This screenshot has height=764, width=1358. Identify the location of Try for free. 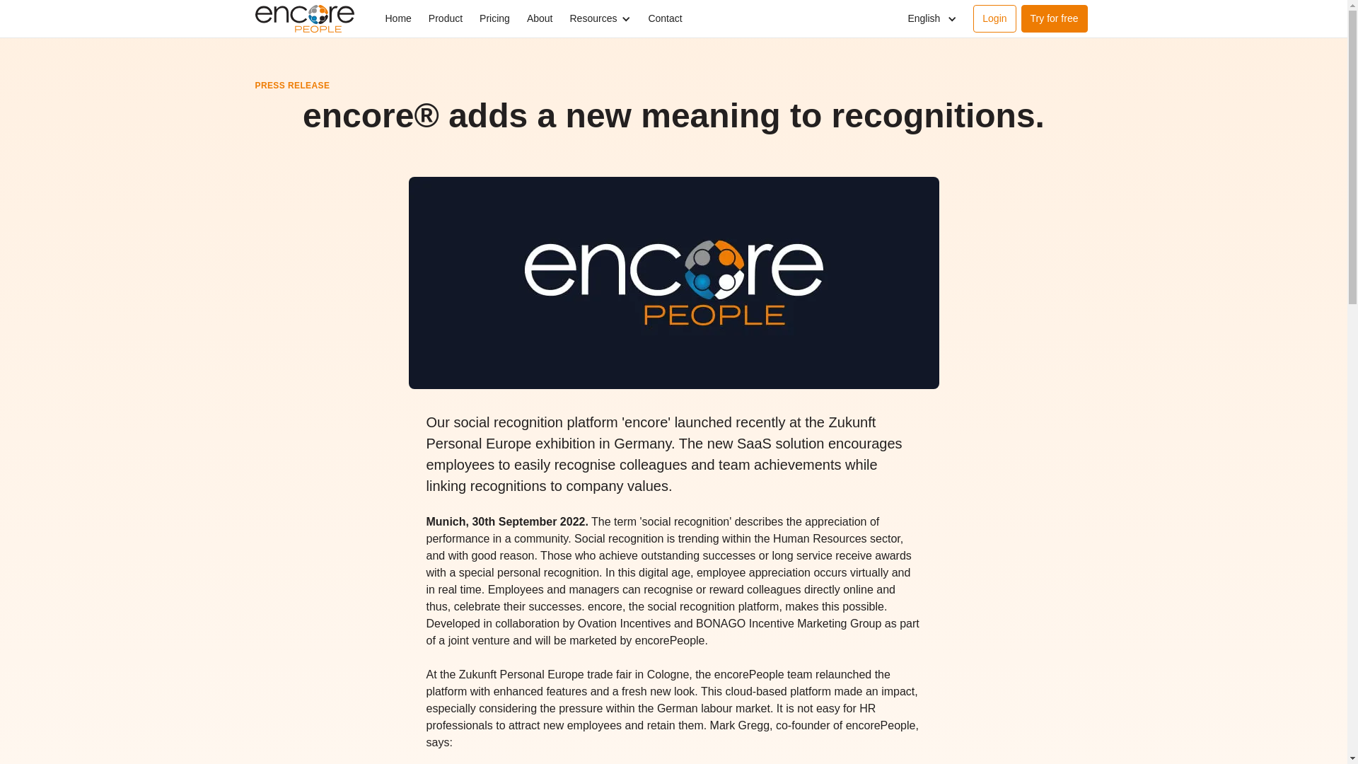
(1054, 18).